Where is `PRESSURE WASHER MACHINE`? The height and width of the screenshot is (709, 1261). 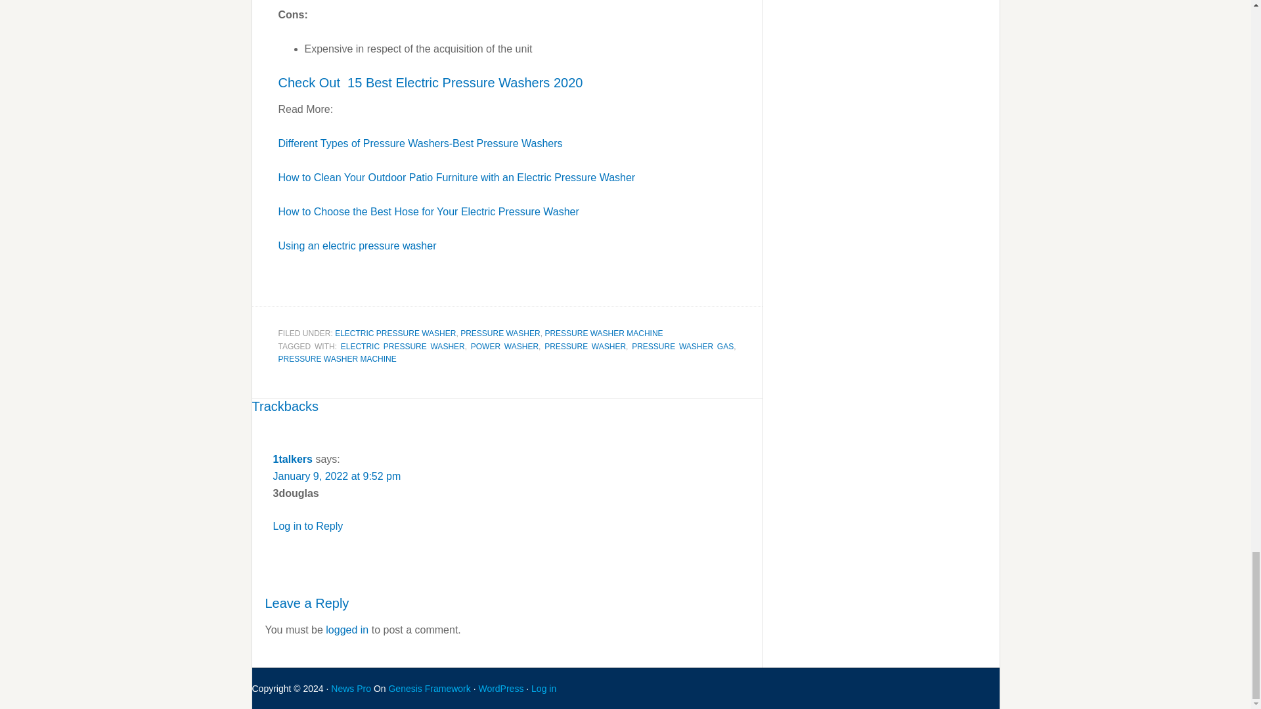
PRESSURE WASHER MACHINE is located at coordinates (604, 333).